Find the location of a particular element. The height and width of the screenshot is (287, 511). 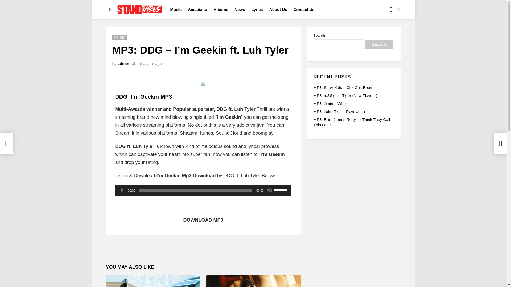

Albums is located at coordinates (221, 9).